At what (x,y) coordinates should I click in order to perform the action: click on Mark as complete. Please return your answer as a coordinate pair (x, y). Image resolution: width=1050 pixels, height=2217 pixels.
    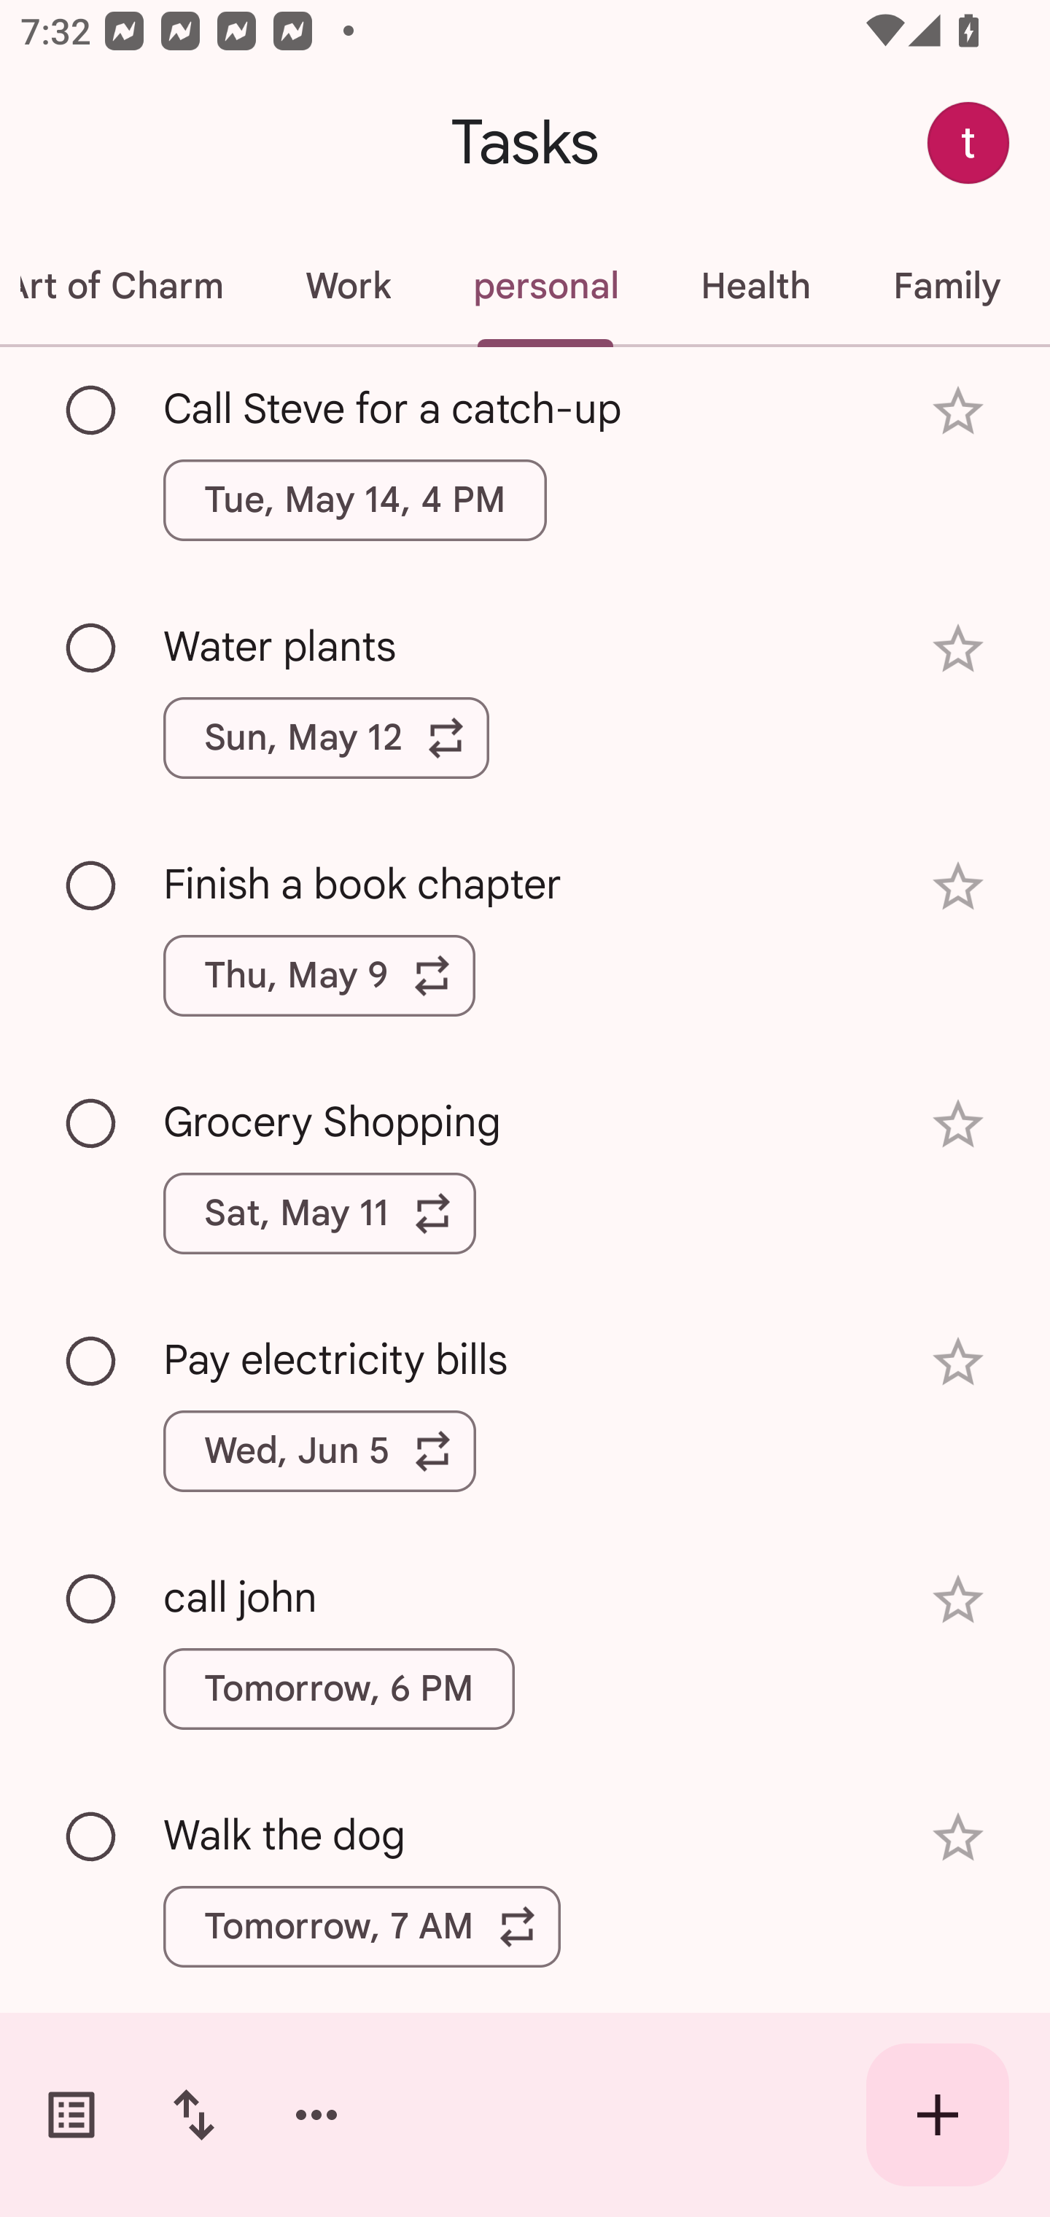
    Looking at the image, I should click on (92, 411).